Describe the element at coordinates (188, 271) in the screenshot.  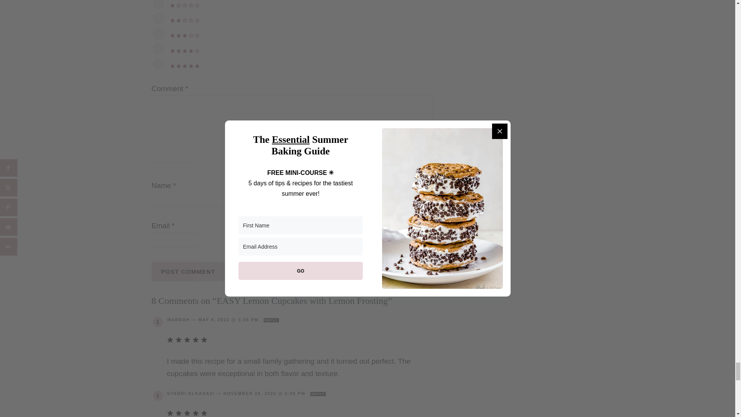
I see `Post Comment` at that location.